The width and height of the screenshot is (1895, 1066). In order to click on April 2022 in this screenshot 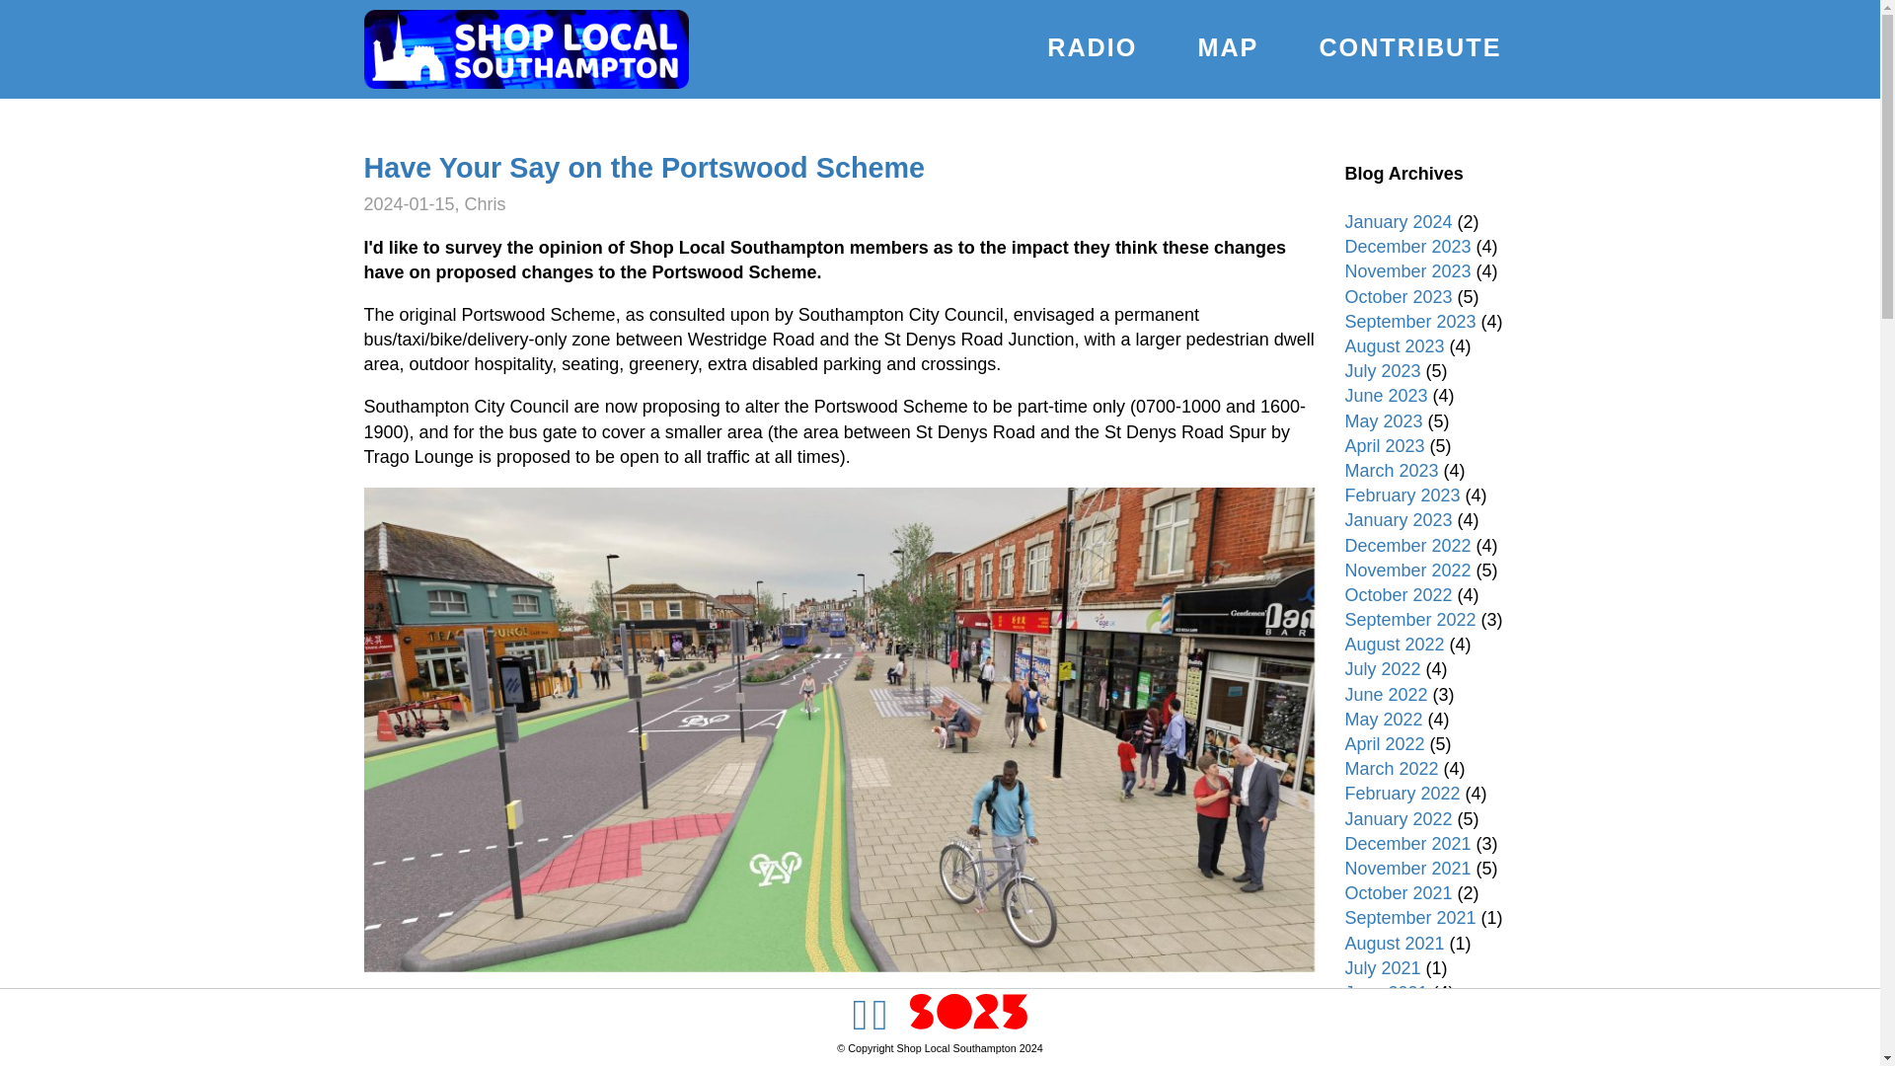, I will do `click(1384, 744)`.